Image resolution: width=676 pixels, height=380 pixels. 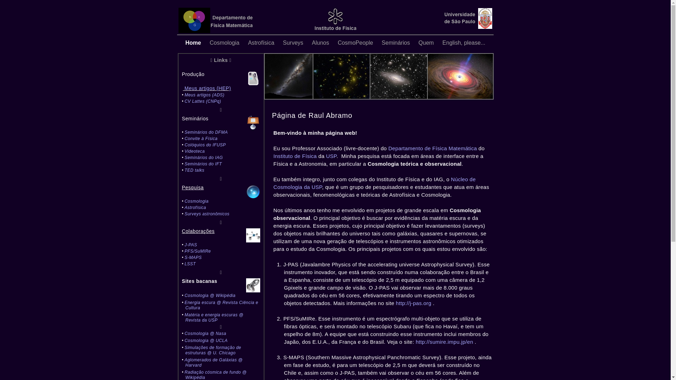 I want to click on English, please..., so click(x=464, y=43).